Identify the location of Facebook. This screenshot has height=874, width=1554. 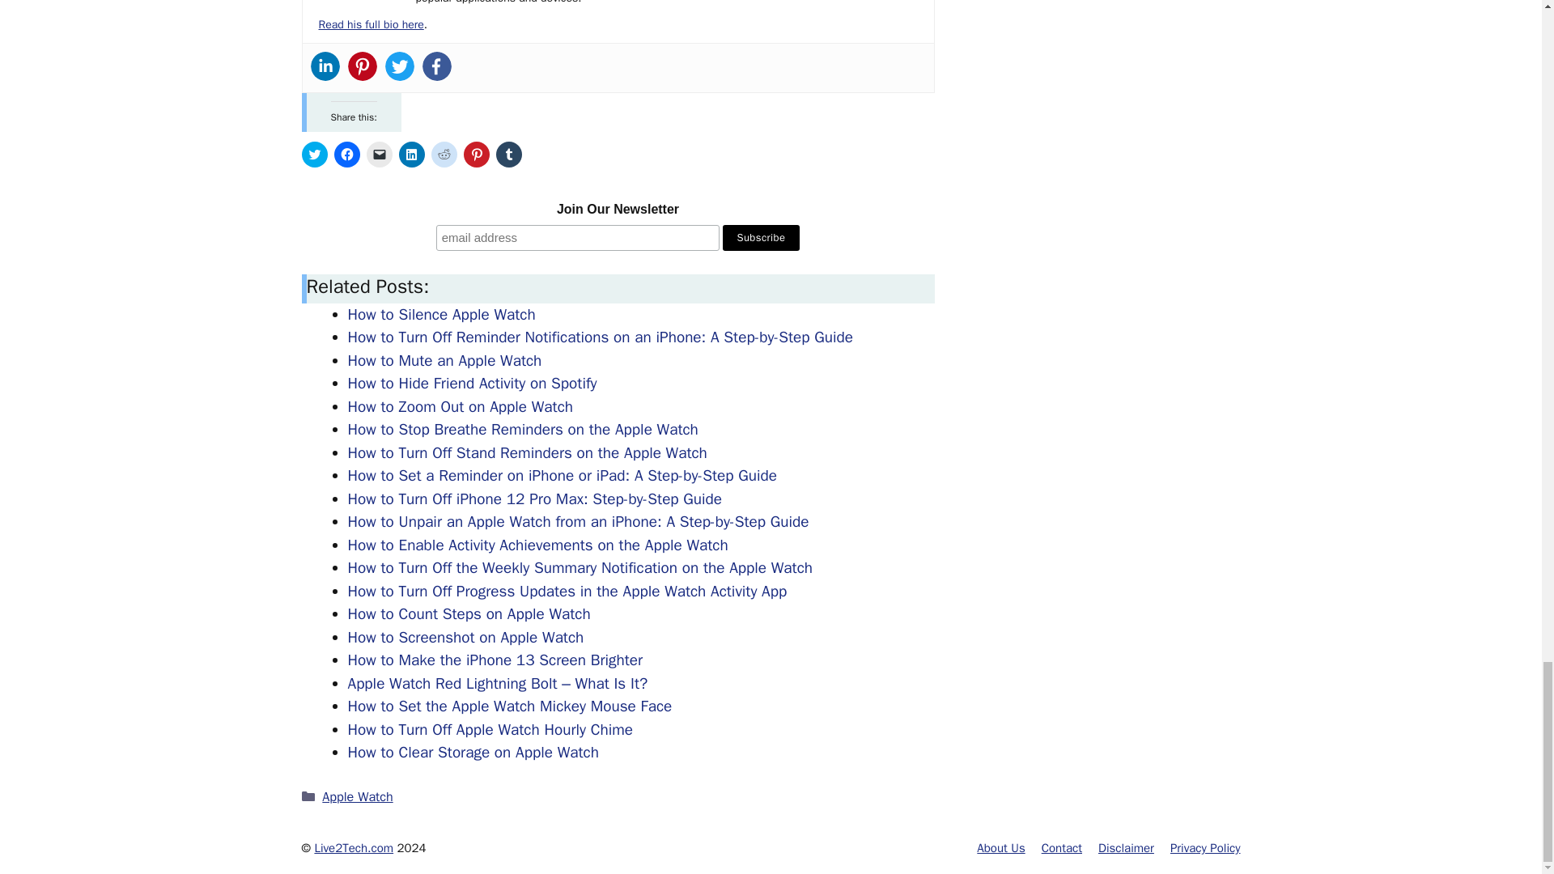
(437, 66).